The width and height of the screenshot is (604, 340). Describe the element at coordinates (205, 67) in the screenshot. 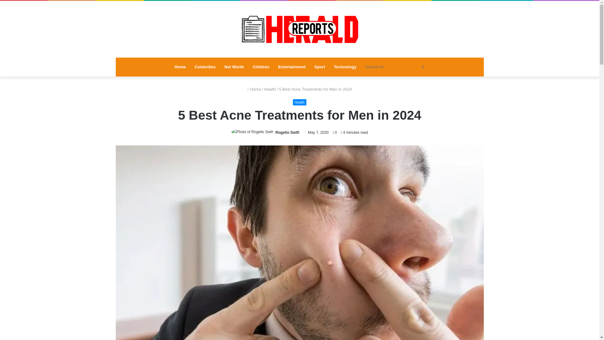

I see `Celebrities` at that location.